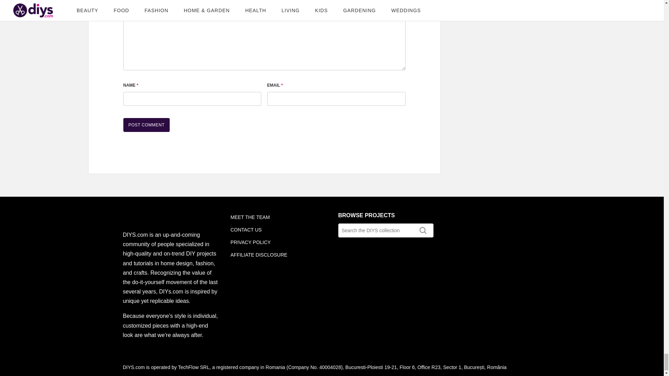  What do you see at coordinates (250, 217) in the screenshot?
I see `About DIYs: The Team` at bounding box center [250, 217].